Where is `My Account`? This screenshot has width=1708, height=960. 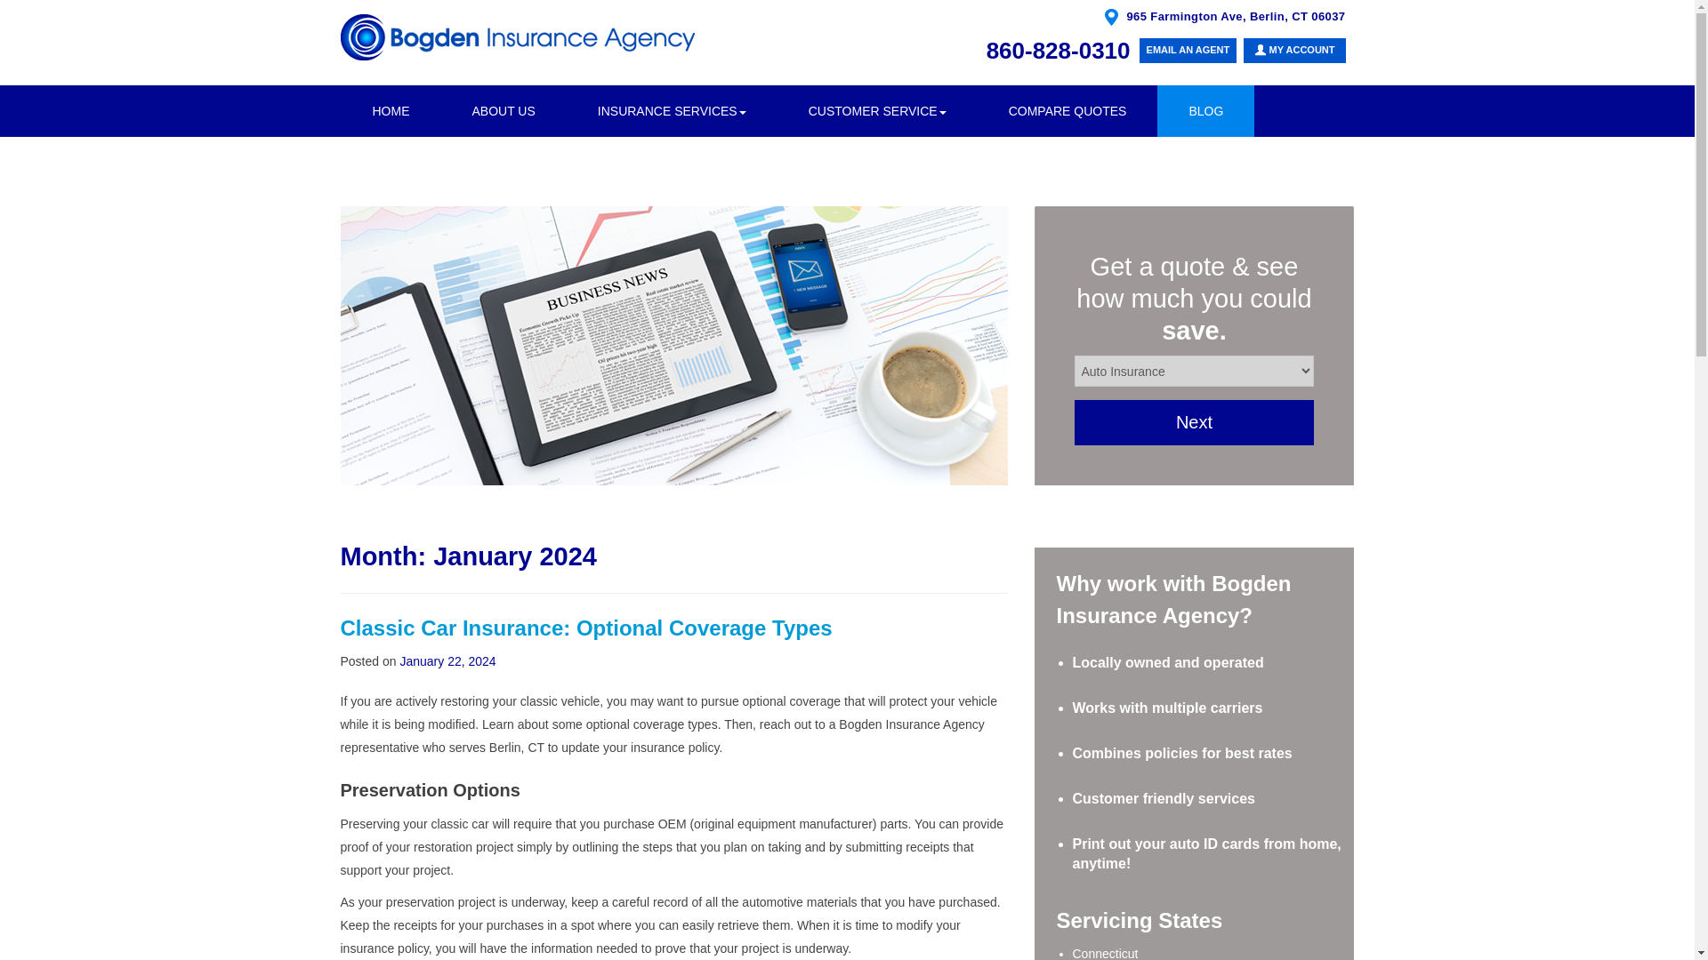 My Account is located at coordinates (1293, 51).